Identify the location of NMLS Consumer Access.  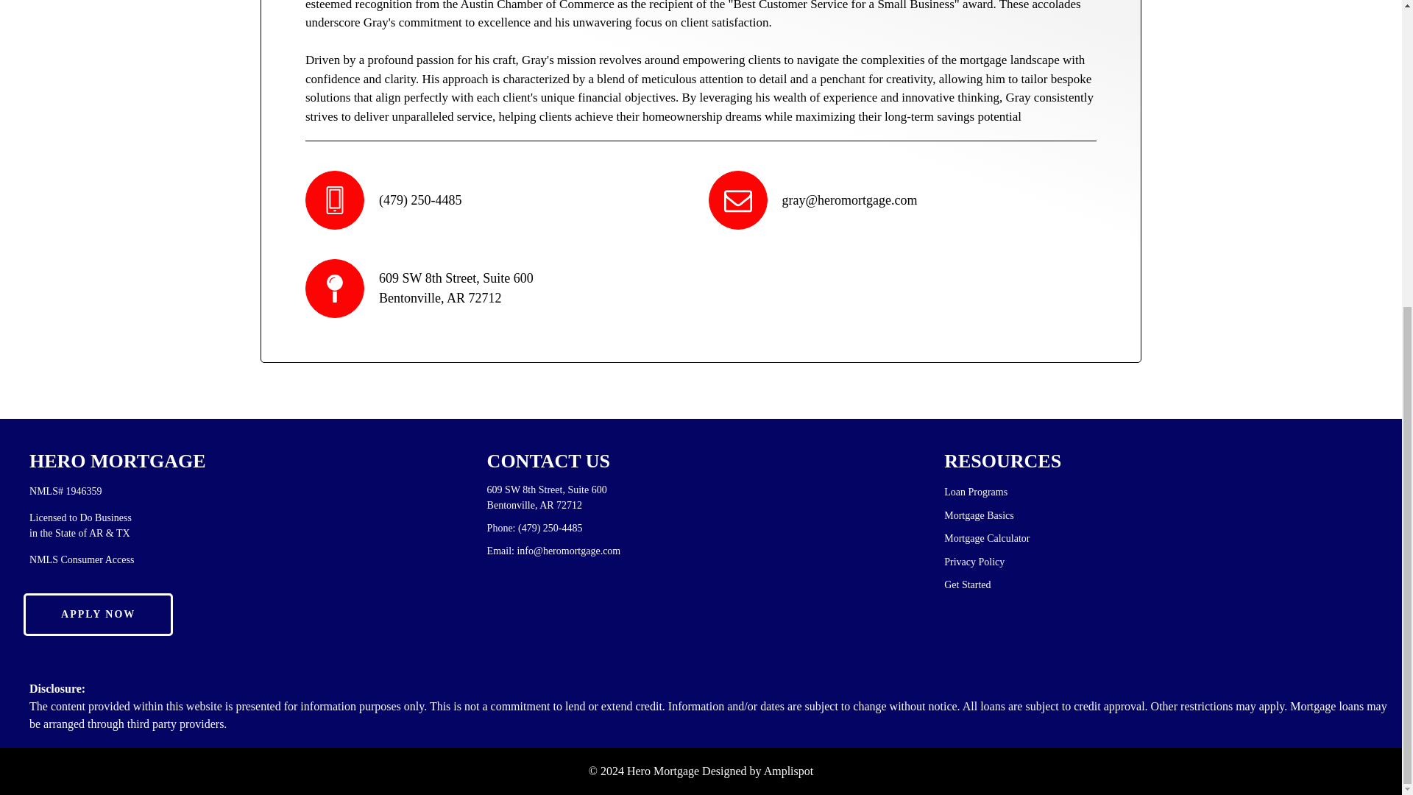
(82, 559).